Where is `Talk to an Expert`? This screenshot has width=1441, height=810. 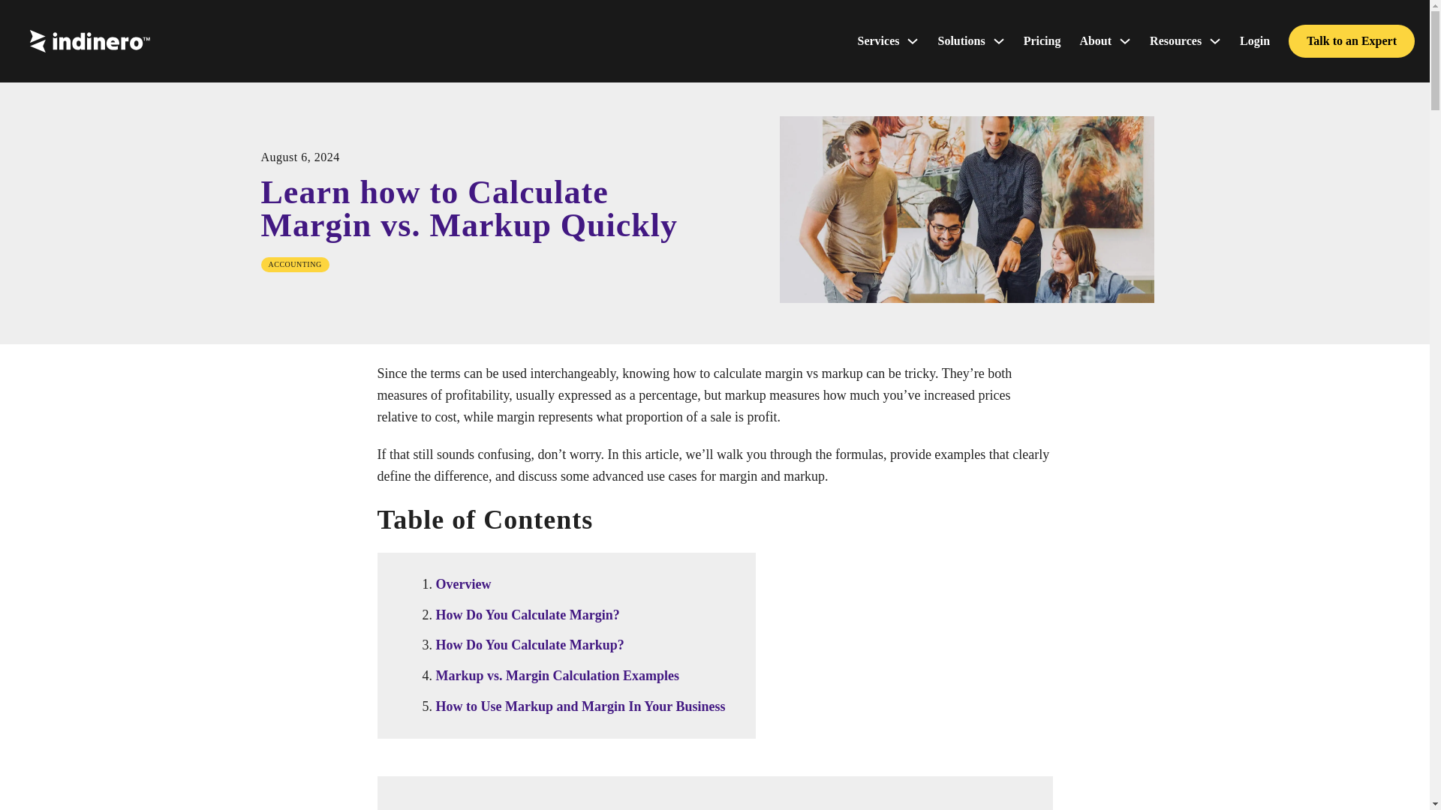
Talk to an Expert is located at coordinates (1351, 41).